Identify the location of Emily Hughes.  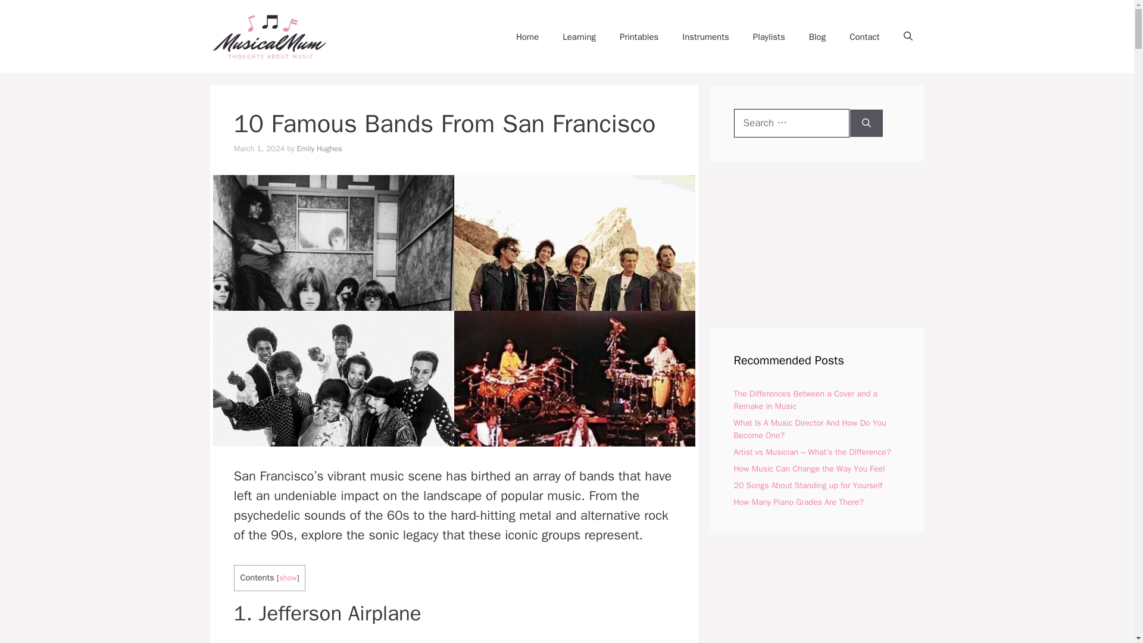
(319, 148).